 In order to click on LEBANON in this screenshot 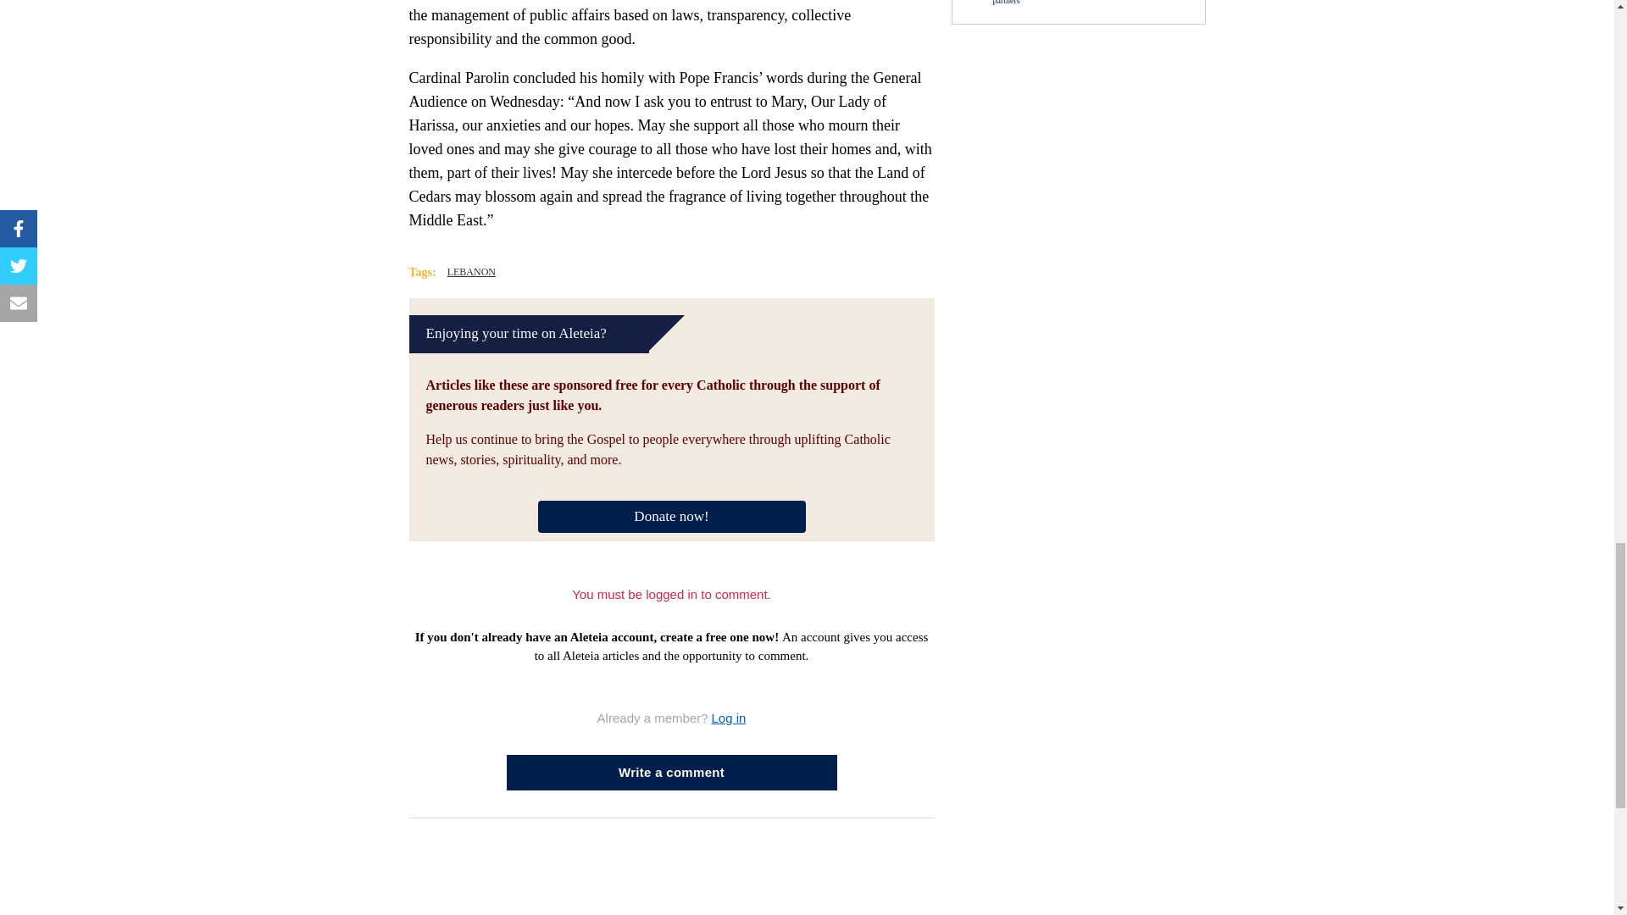, I will do `click(471, 273)`.